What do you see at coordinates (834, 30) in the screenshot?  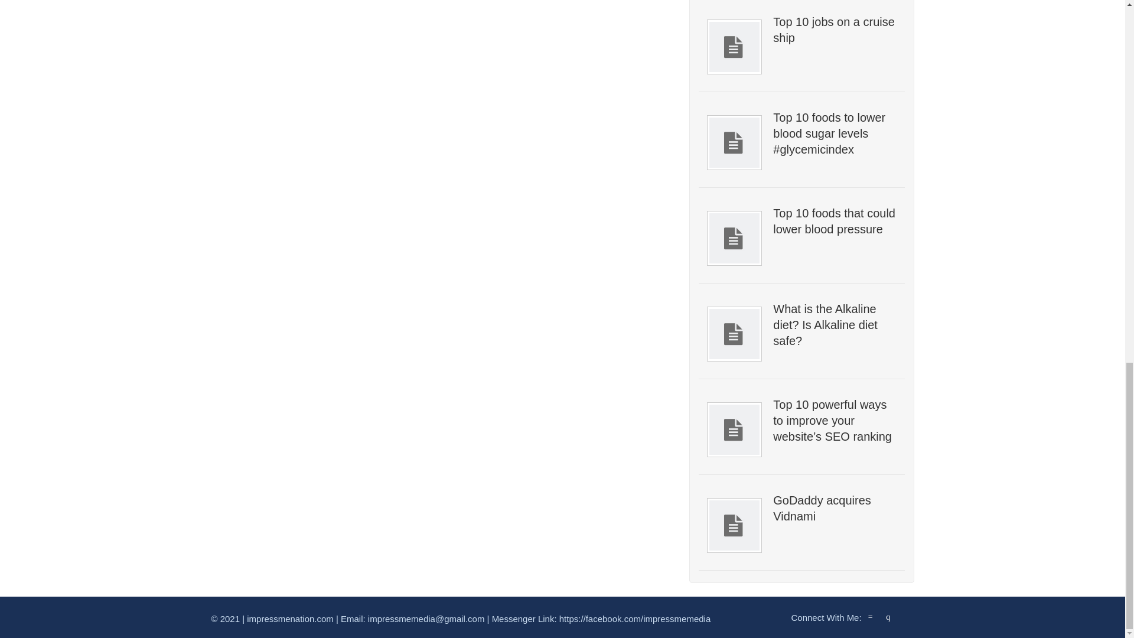 I see `Top 10 jobs on a cruise ship` at bounding box center [834, 30].